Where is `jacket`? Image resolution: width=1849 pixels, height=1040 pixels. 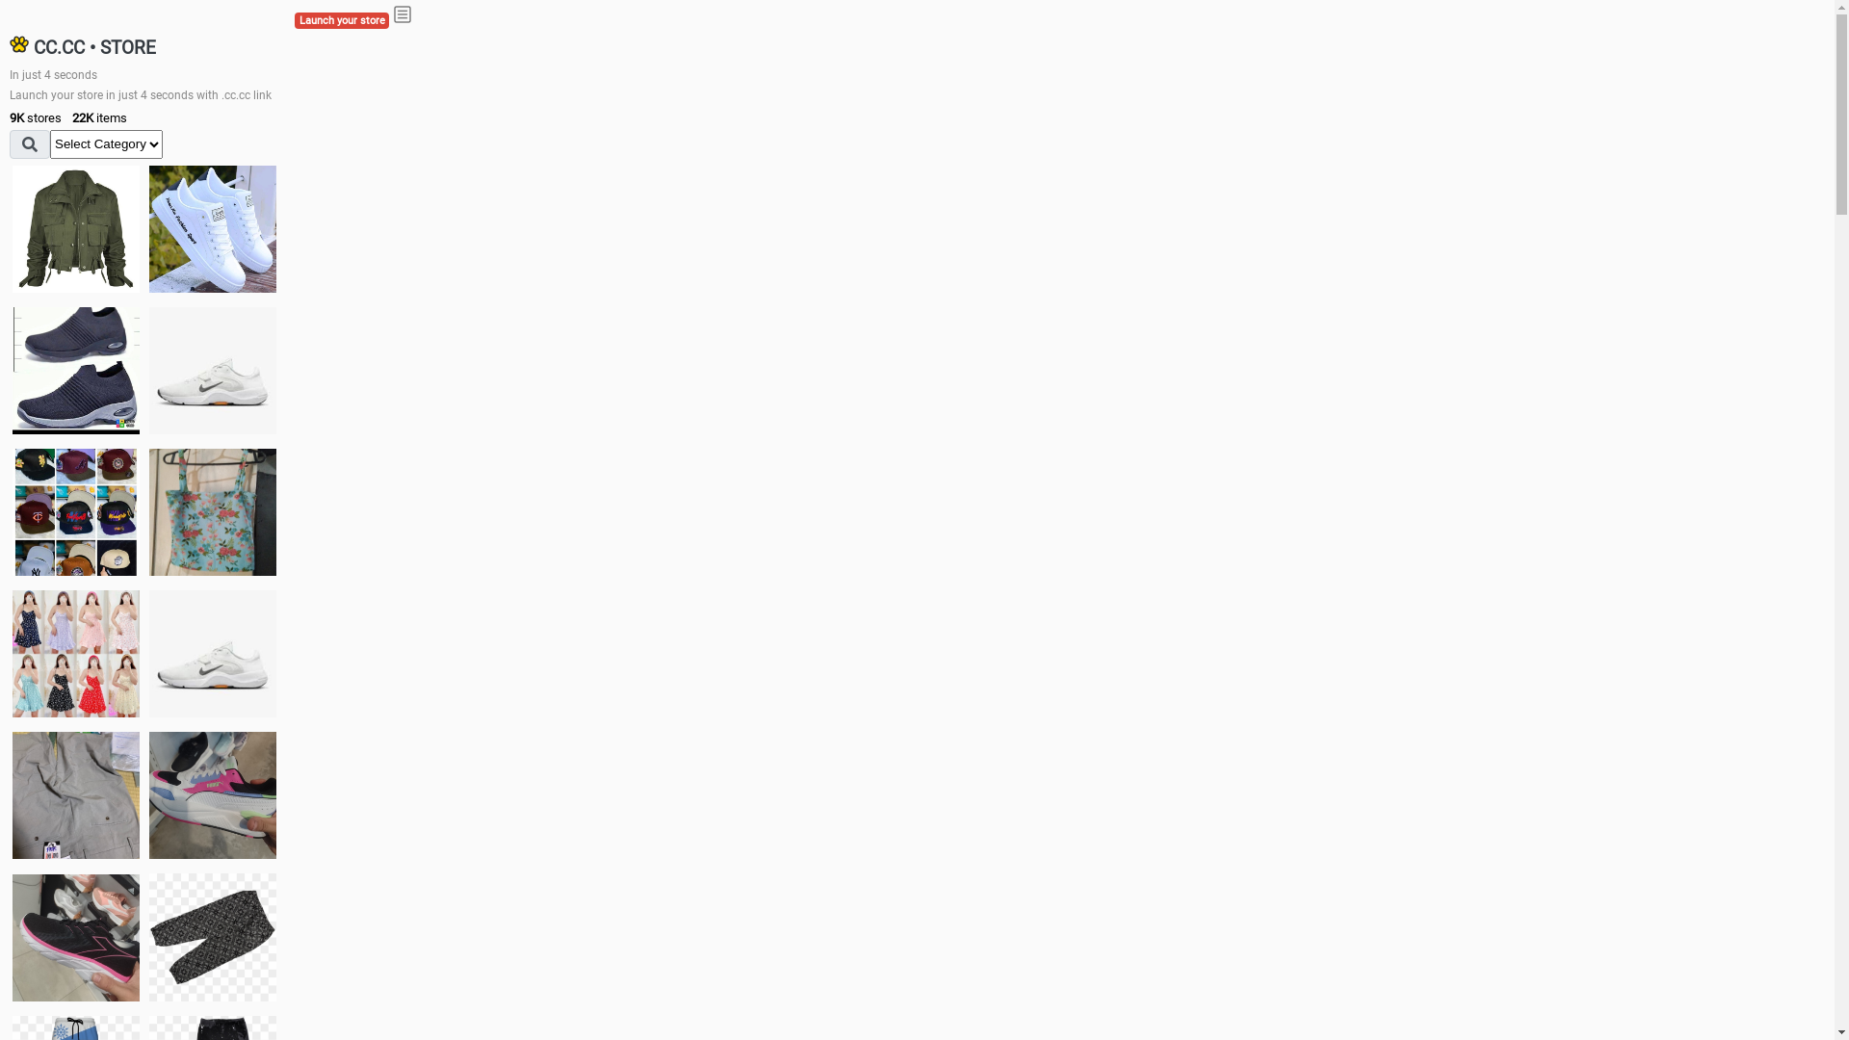 jacket is located at coordinates (76, 229).